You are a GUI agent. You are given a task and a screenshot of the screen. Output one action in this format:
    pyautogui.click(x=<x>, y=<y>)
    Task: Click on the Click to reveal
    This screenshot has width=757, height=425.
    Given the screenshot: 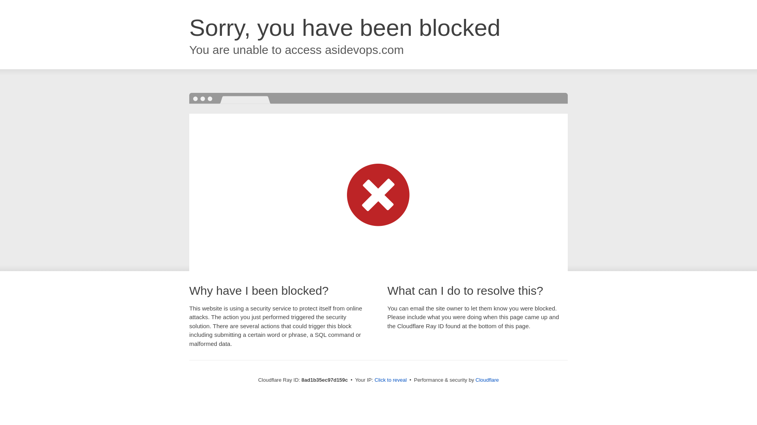 What is the action you would take?
    pyautogui.click(x=391, y=380)
    